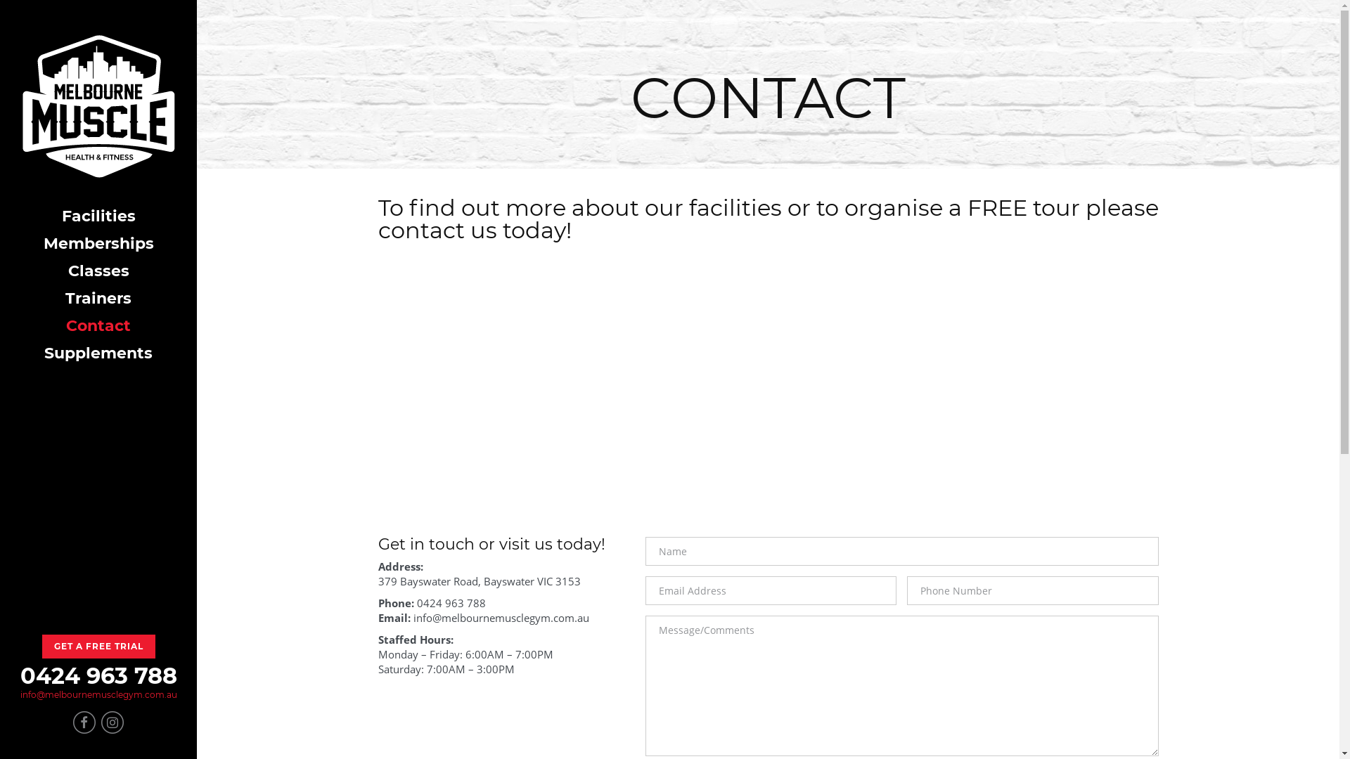 The image size is (1350, 759). I want to click on Contact, so click(98, 326).